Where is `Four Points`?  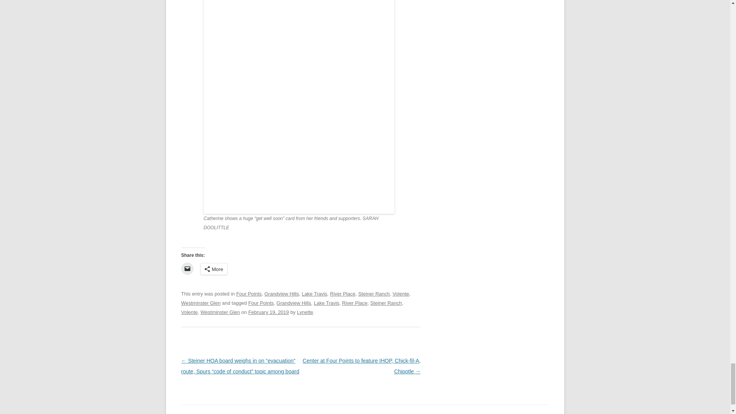
Four Points is located at coordinates (248, 294).